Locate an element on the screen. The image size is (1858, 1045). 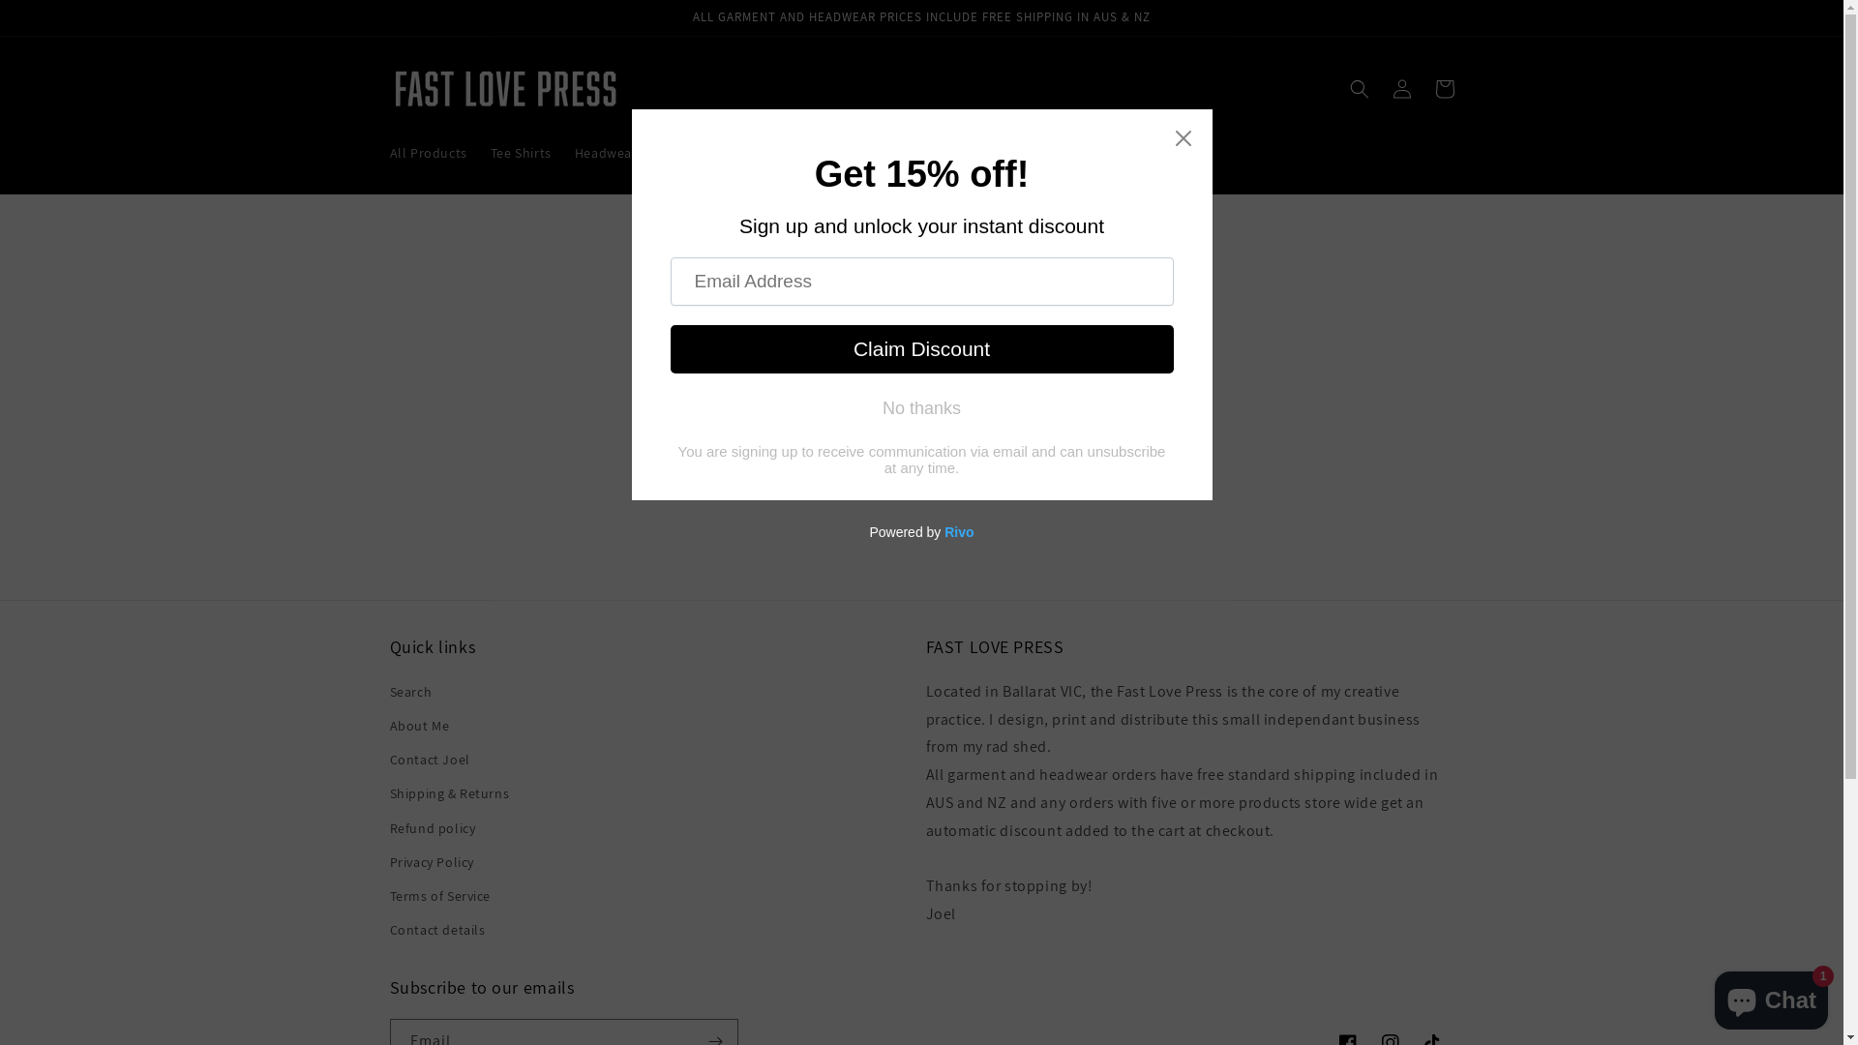
Shopify online store chat is located at coordinates (1771, 997).